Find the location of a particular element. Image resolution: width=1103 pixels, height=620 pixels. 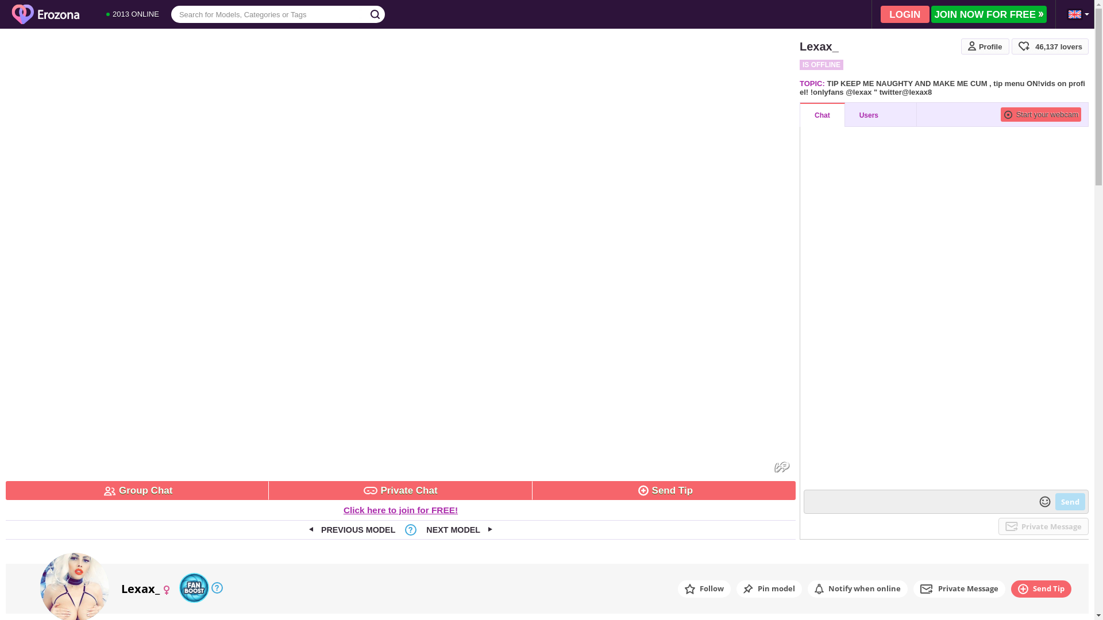

Private Message is located at coordinates (1043, 526).